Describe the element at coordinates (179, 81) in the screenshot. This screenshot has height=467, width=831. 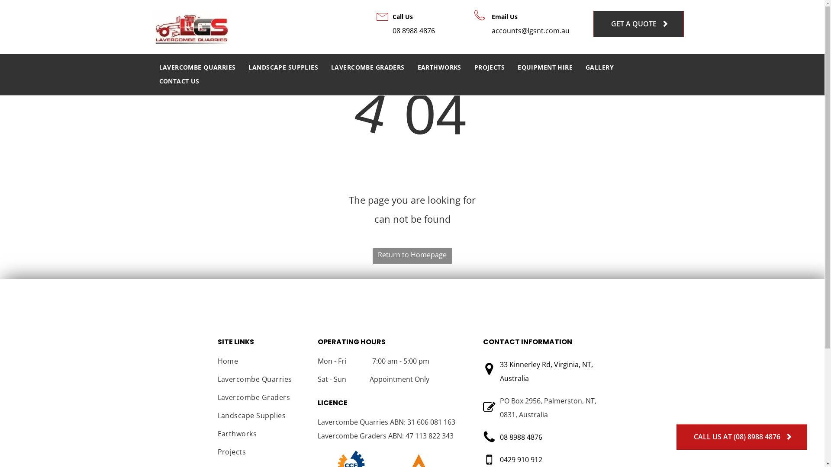
I see `CONTACT US` at that location.